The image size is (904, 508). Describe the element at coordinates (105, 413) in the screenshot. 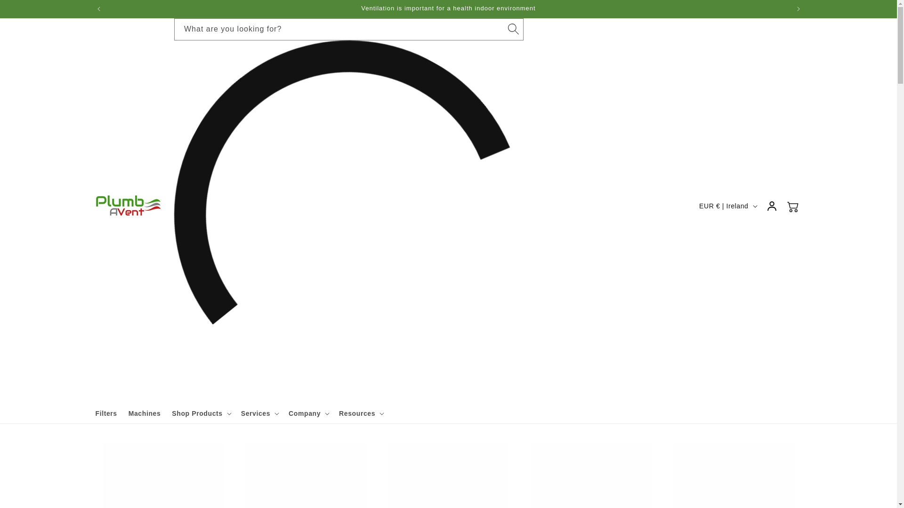

I see `Filters` at that location.